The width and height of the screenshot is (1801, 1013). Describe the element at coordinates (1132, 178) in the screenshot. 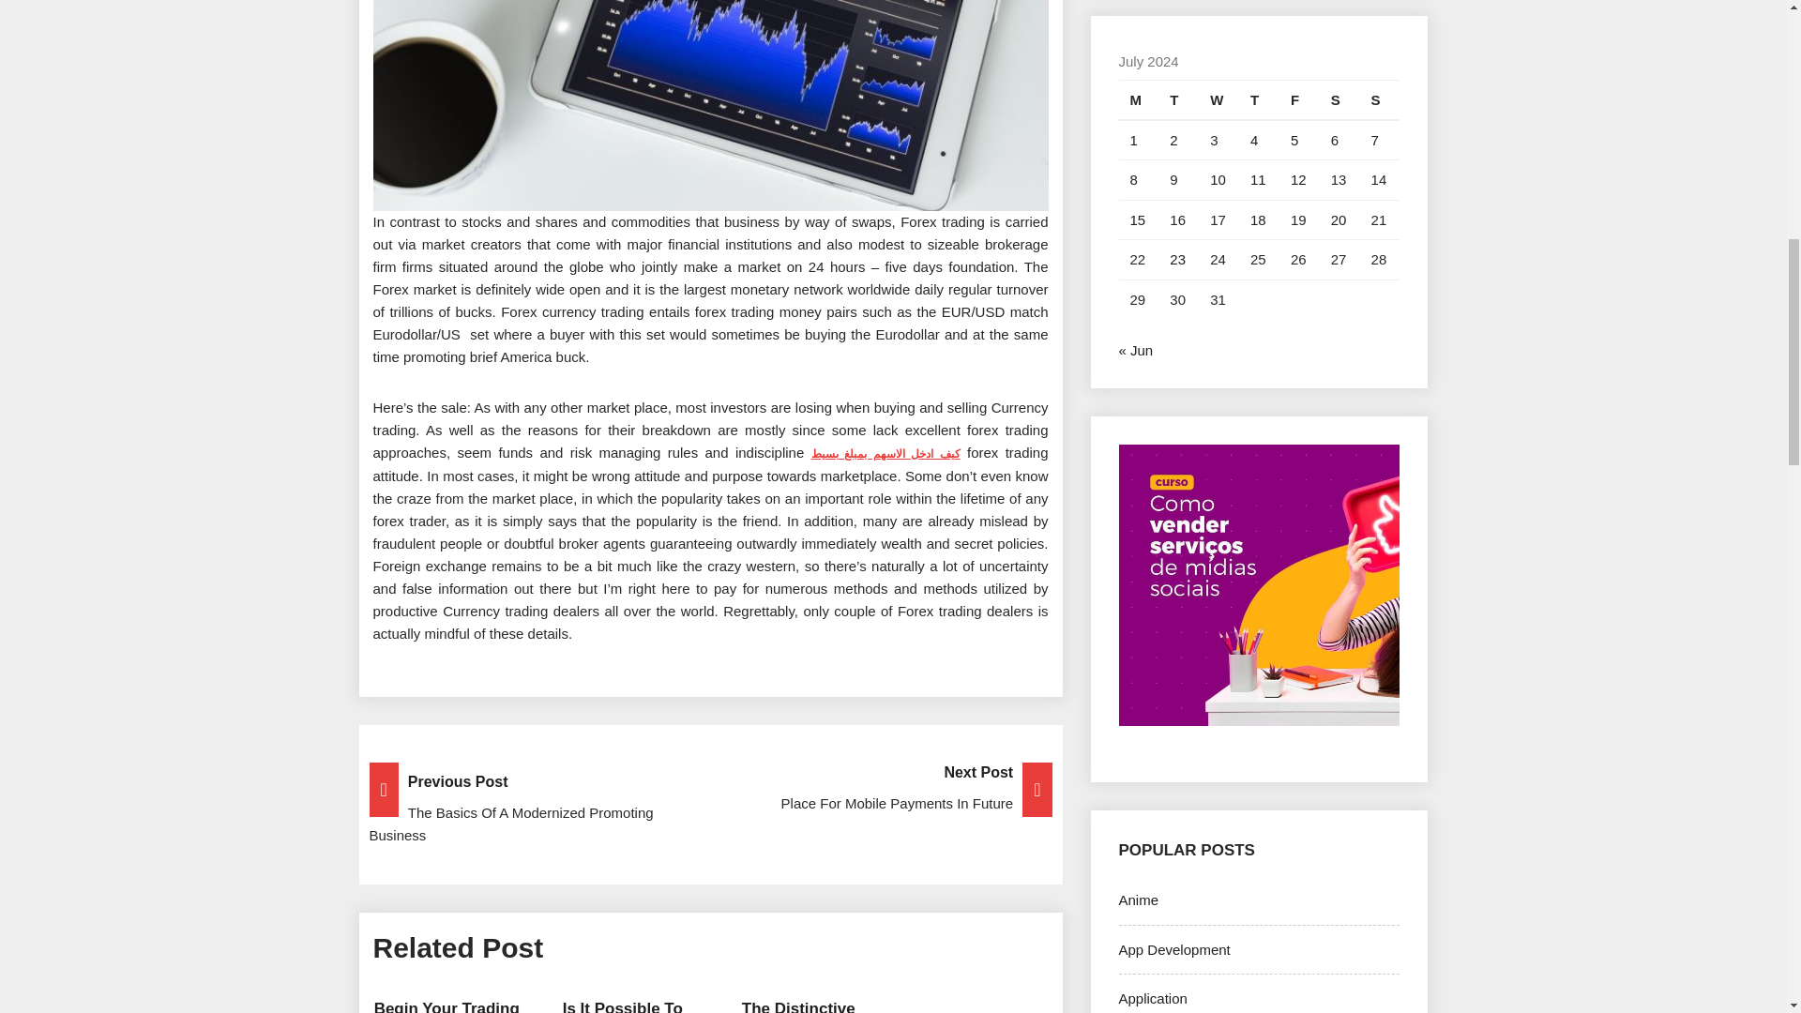

I see `8` at that location.